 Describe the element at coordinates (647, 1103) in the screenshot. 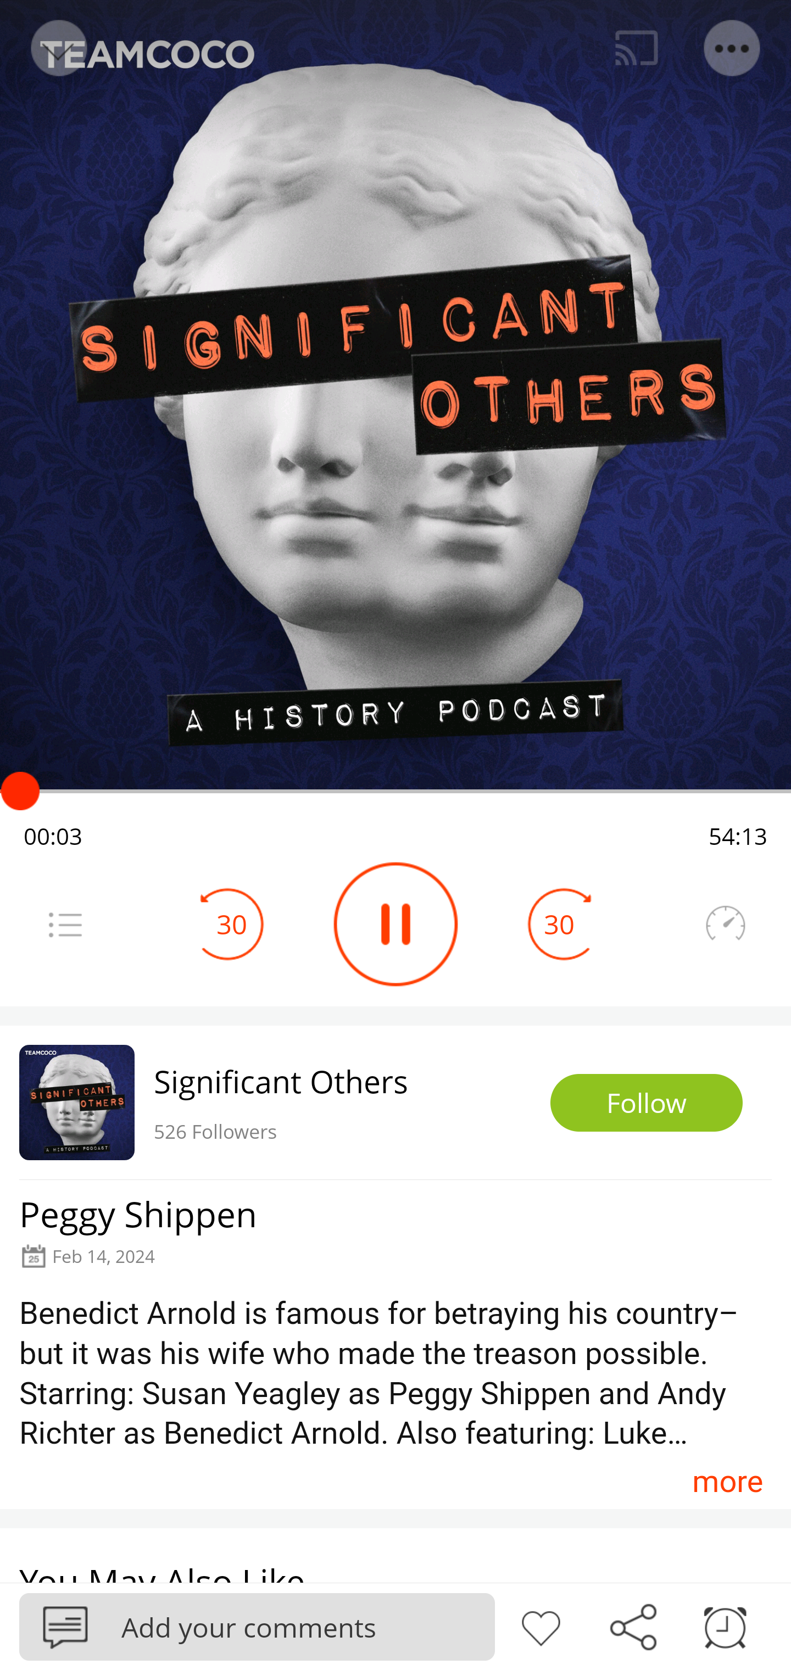

I see `Follow` at that location.